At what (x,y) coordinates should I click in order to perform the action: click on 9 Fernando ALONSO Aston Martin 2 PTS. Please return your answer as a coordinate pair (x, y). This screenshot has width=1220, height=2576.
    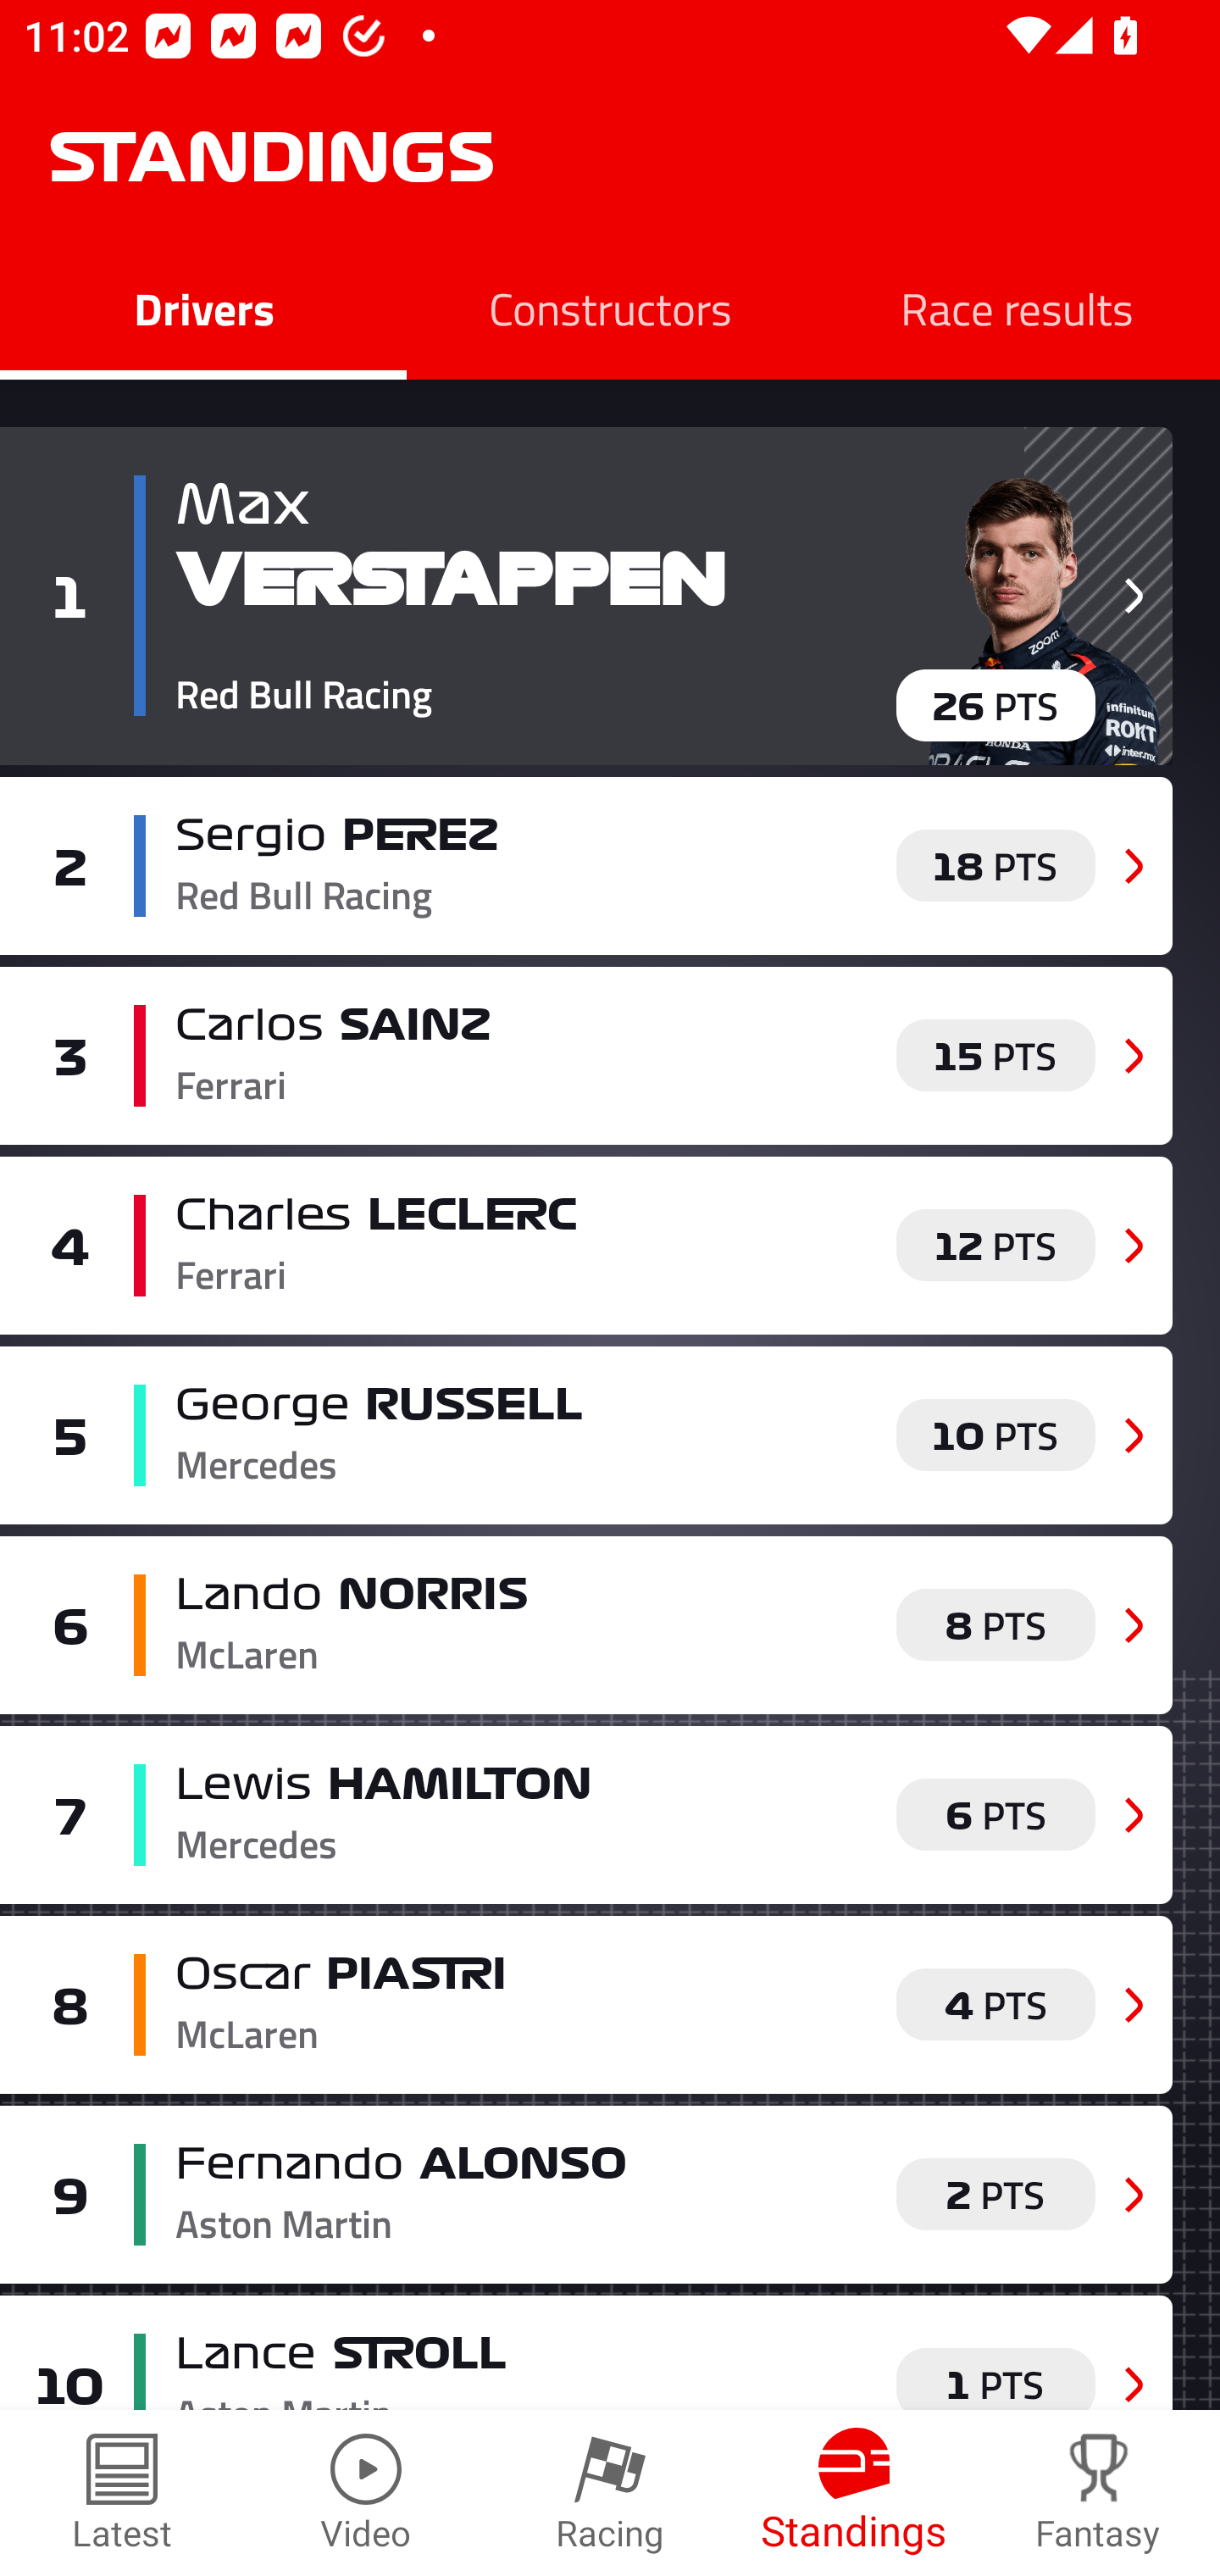
    Looking at the image, I should click on (586, 2195).